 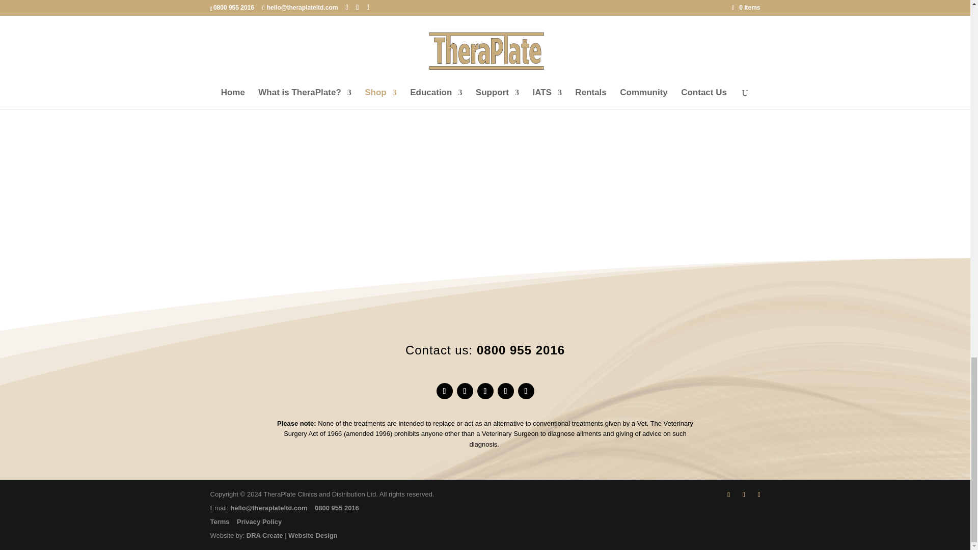 I want to click on Follow on Instagram, so click(x=505, y=391).